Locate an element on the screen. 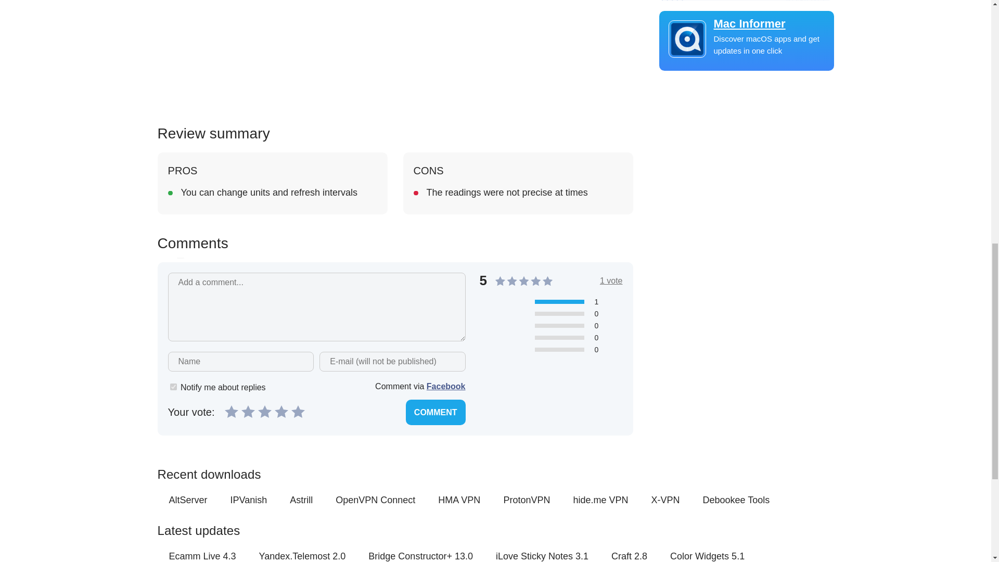 This screenshot has height=562, width=999. 5 is located at coordinates (298, 411).